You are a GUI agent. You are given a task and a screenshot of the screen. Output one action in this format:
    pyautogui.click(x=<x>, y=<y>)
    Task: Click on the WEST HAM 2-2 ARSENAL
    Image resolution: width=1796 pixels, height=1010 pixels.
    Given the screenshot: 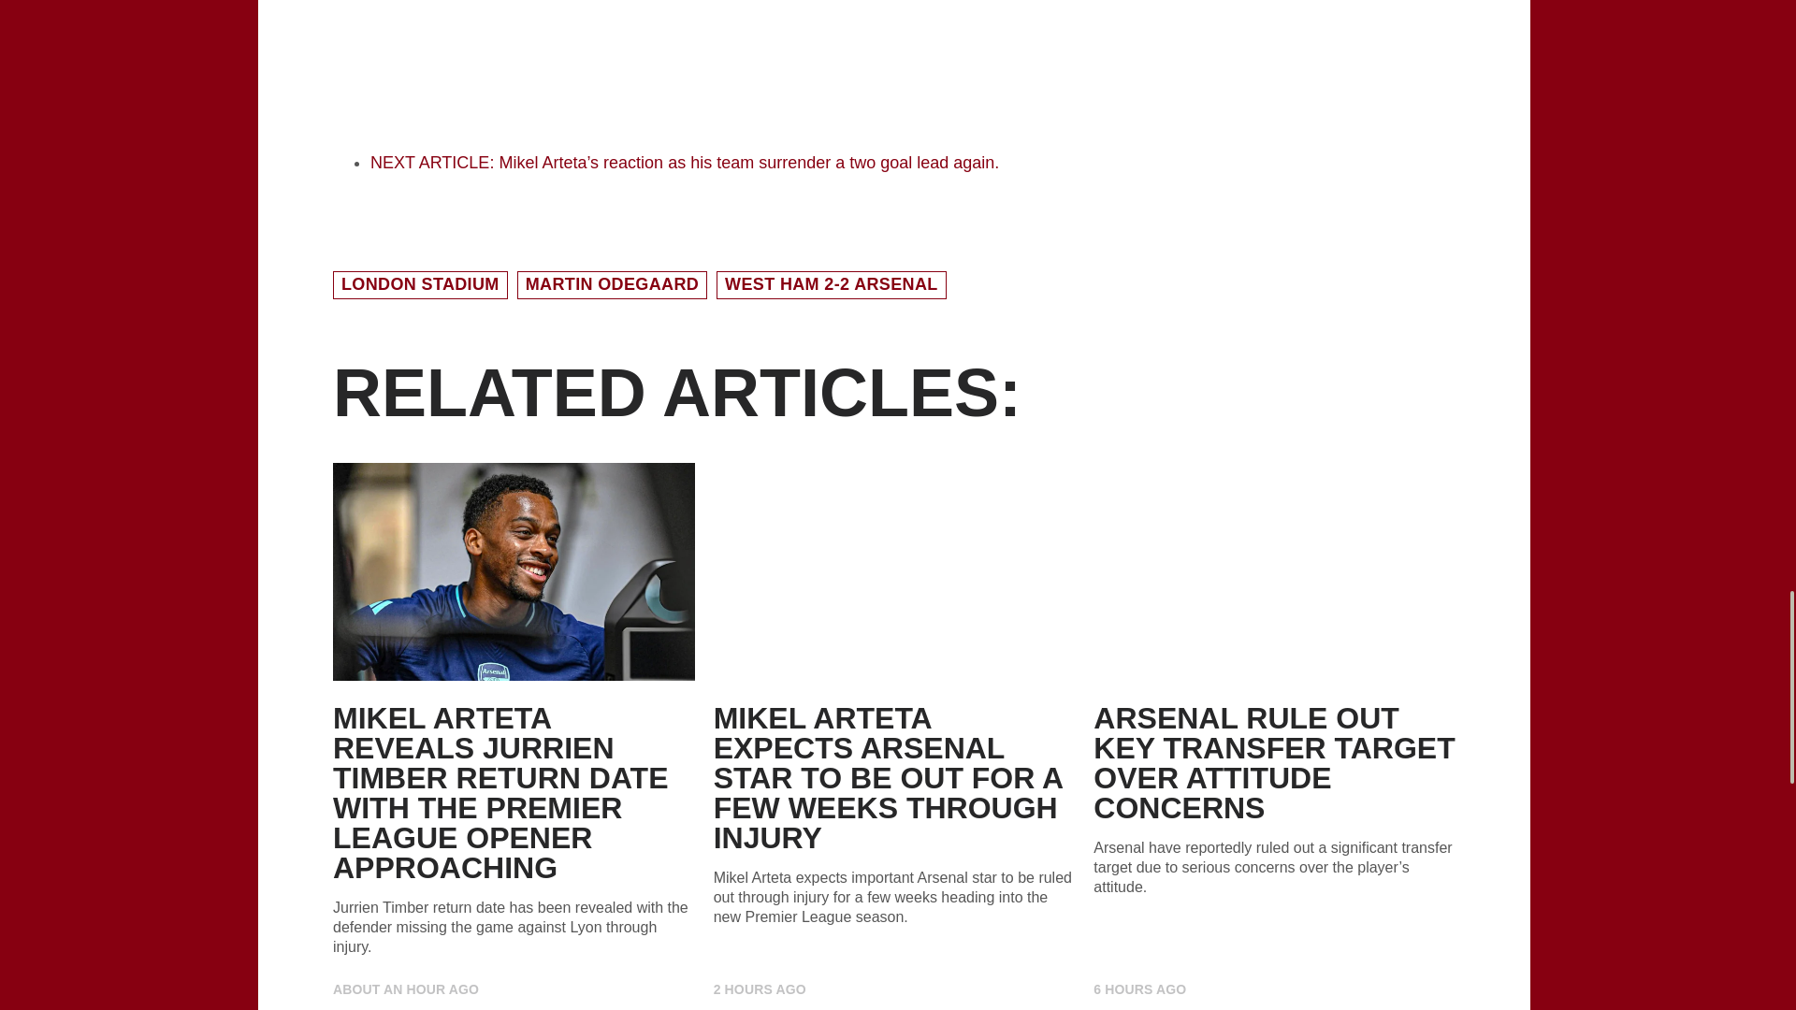 What is the action you would take?
    pyautogui.click(x=831, y=284)
    